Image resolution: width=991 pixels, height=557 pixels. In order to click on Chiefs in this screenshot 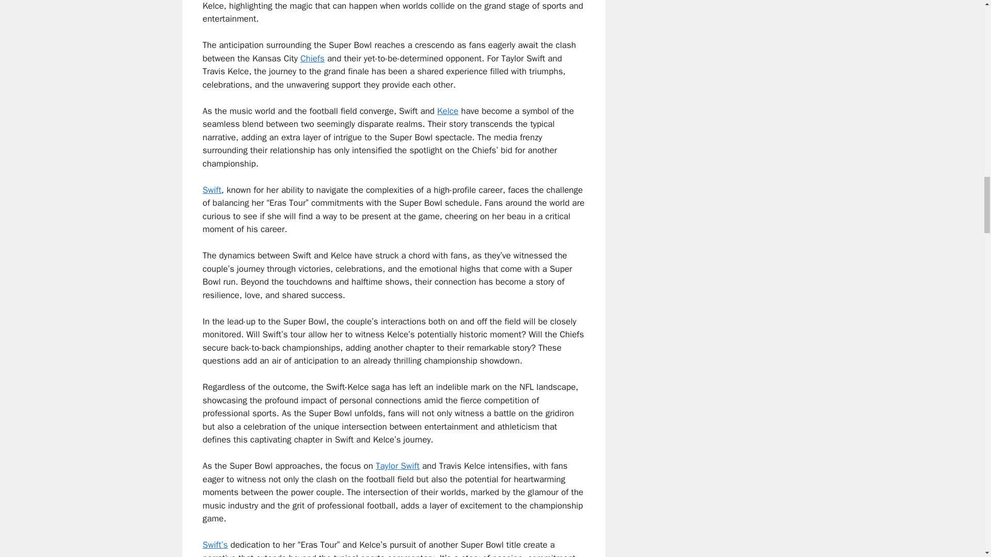, I will do `click(312, 58)`.